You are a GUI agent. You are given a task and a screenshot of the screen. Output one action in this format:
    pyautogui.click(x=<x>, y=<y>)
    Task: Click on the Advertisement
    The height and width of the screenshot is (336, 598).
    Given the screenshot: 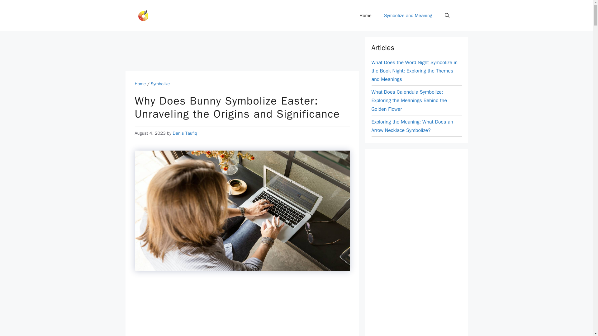 What is the action you would take?
    pyautogui.click(x=242, y=309)
    